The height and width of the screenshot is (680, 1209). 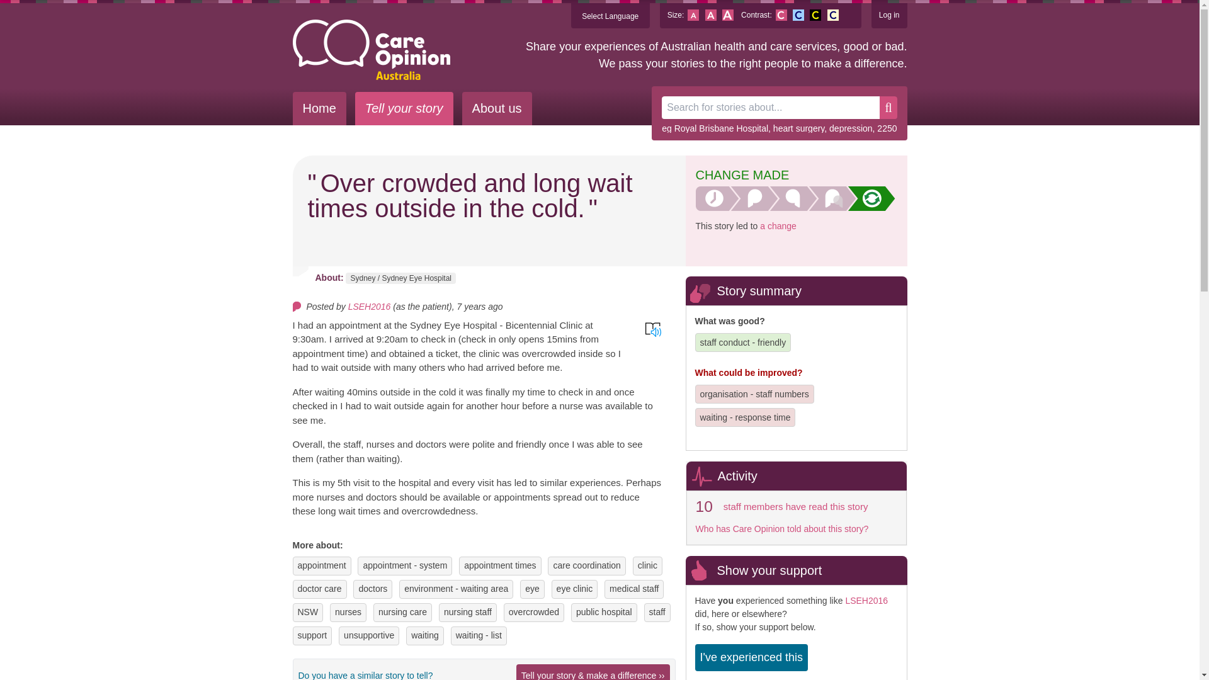 I want to click on clinic, so click(x=647, y=565).